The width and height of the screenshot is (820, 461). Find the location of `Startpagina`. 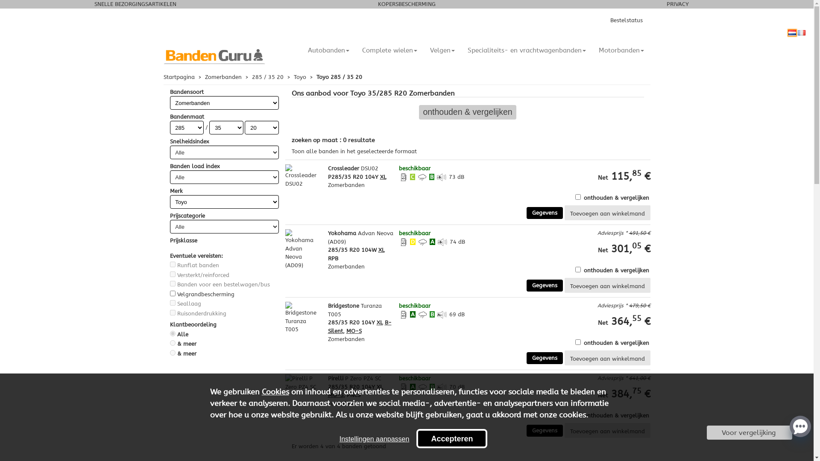

Startpagina is located at coordinates (179, 76).